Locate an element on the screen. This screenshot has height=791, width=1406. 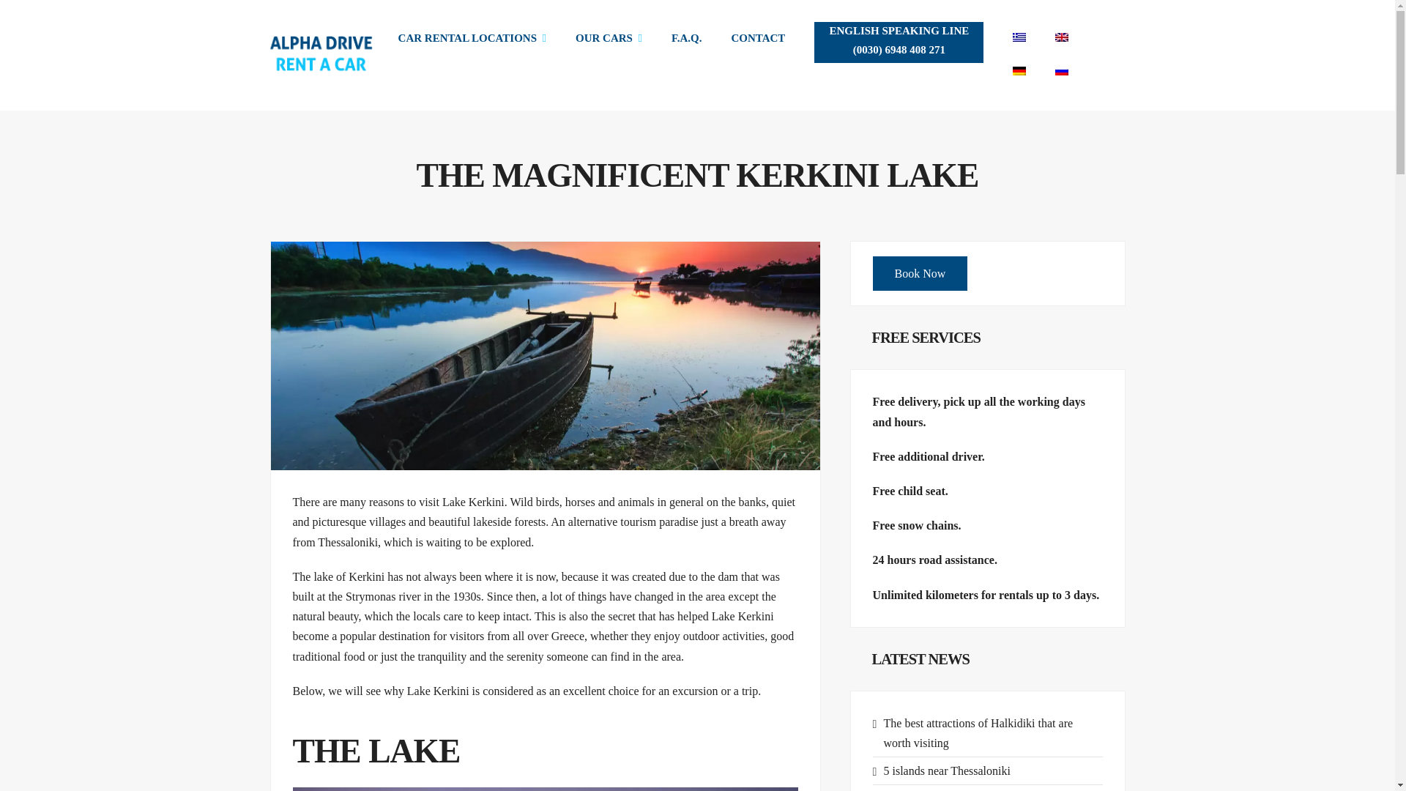
OUR CARS is located at coordinates (609, 38).